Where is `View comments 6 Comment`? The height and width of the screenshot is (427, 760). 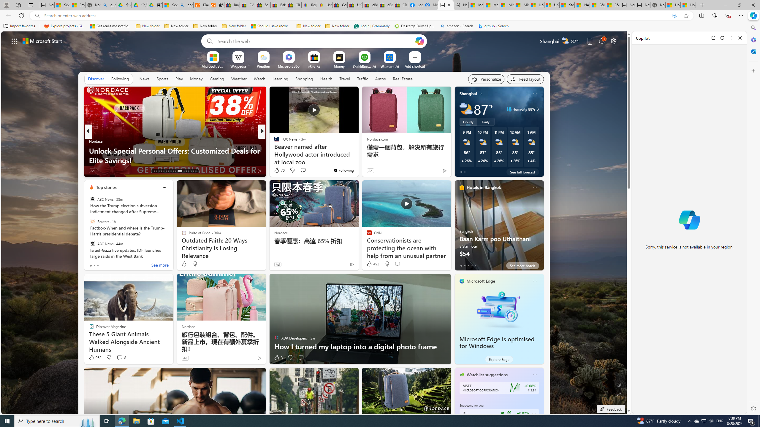 View comments 6 Comment is located at coordinates (301, 171).